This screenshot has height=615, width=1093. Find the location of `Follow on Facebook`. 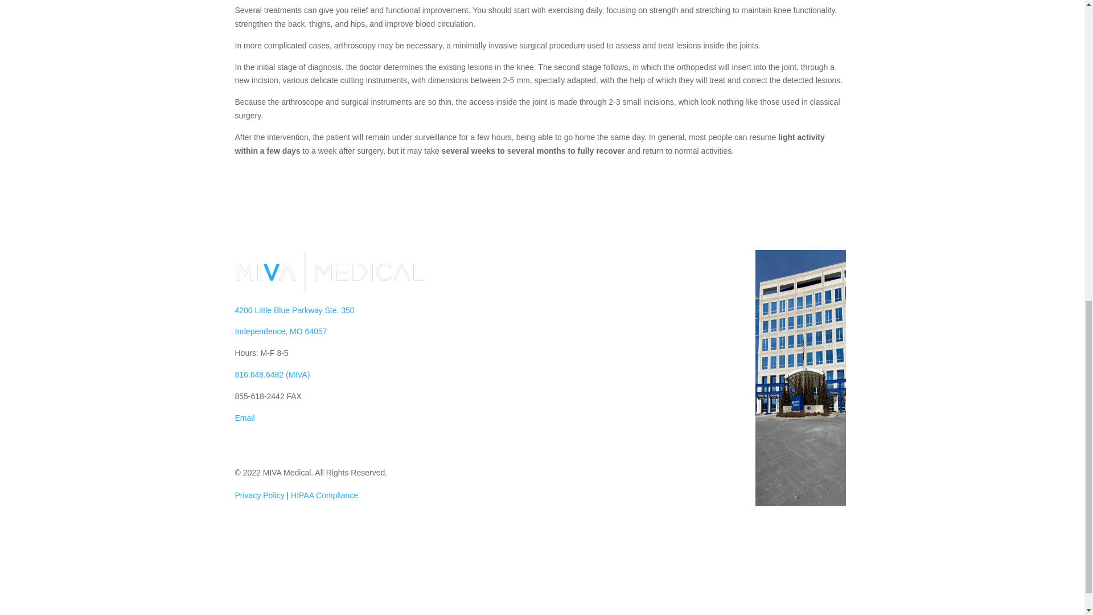

Follow on Facebook is located at coordinates (244, 443).